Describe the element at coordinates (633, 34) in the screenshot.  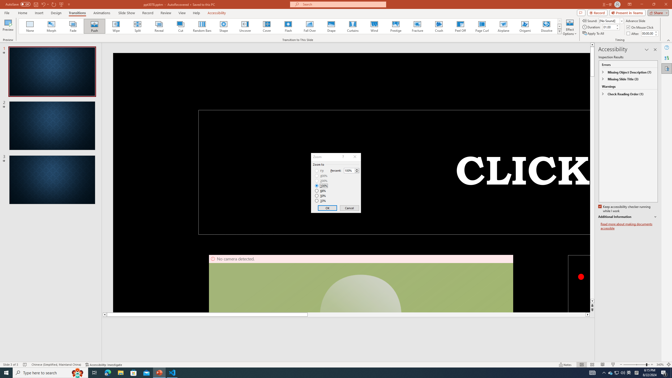
I see `After` at that location.